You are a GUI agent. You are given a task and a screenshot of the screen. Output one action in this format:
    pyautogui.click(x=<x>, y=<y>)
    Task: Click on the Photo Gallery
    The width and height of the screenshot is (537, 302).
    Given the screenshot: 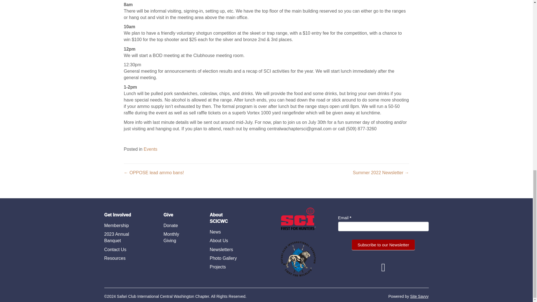 What is the action you would take?
    pyautogui.click(x=223, y=258)
    